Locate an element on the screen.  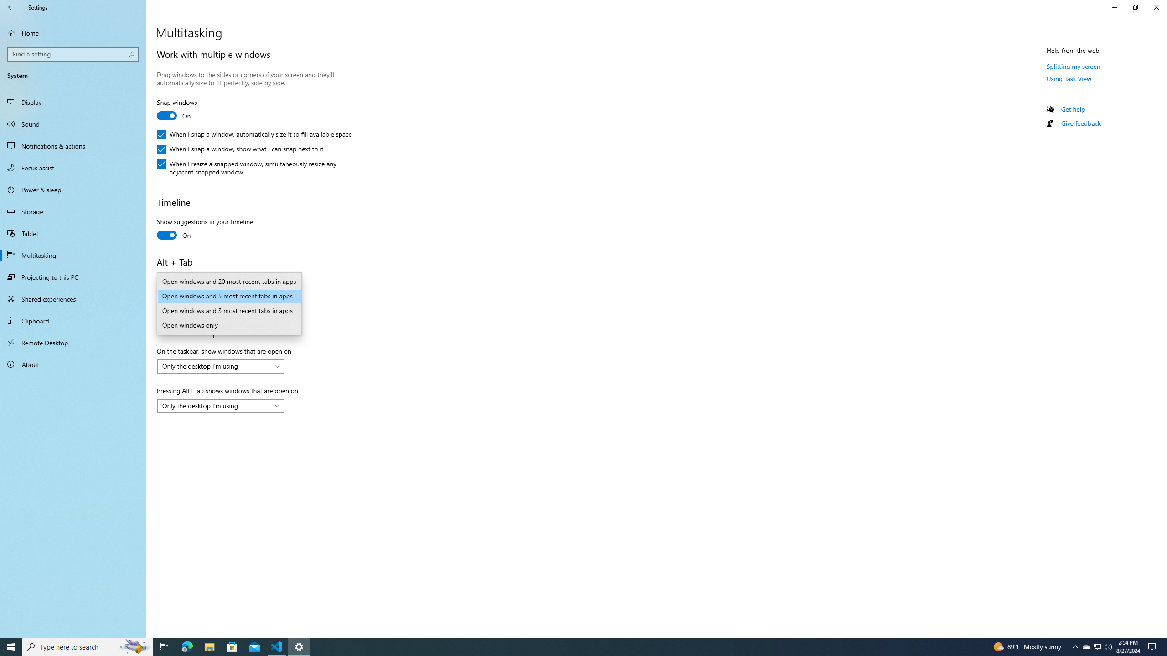
Remote Desktop is located at coordinates (1108, 647).